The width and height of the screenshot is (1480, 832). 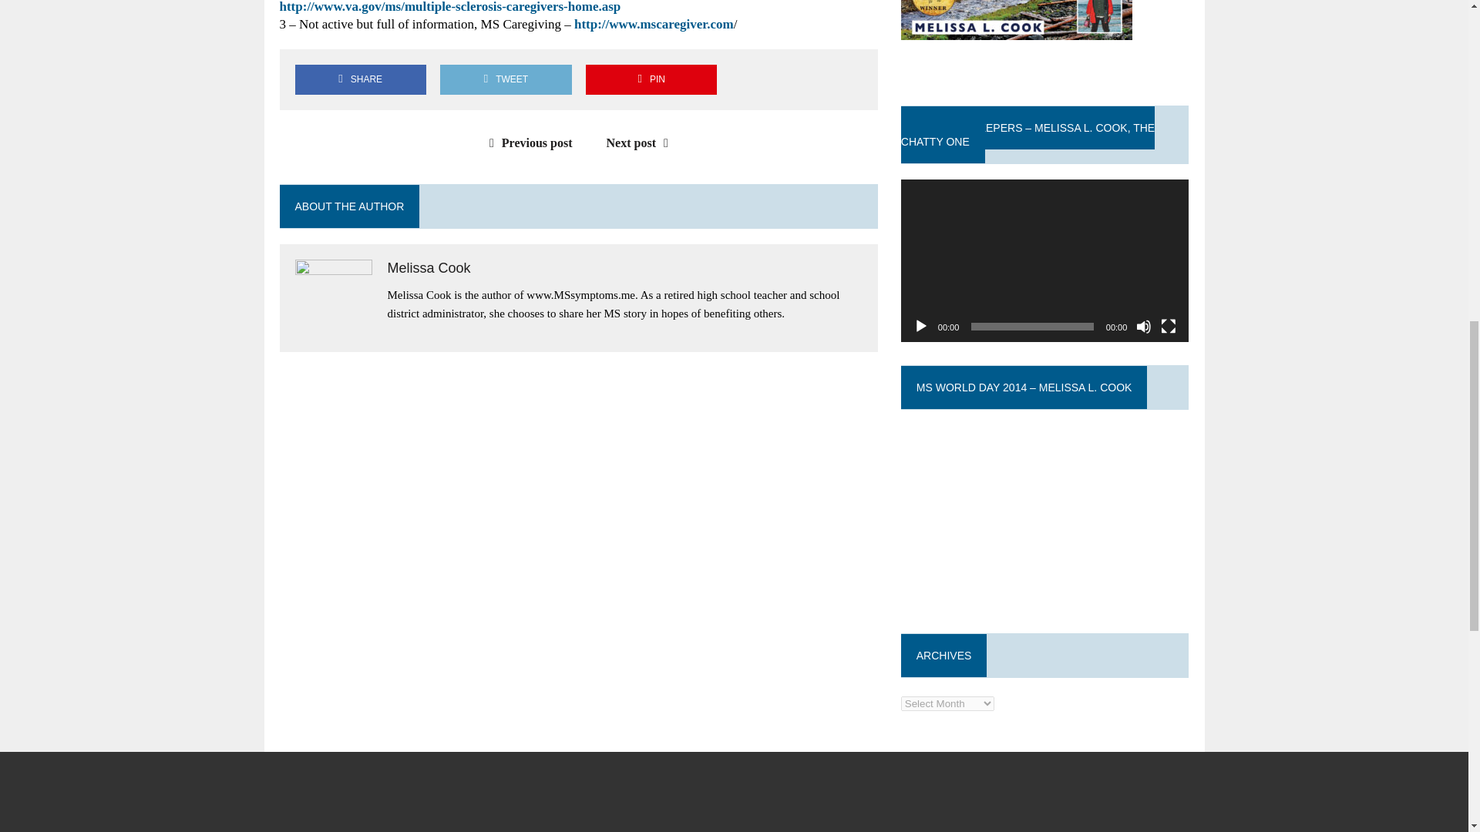 I want to click on Melissa Cook, so click(x=429, y=268).